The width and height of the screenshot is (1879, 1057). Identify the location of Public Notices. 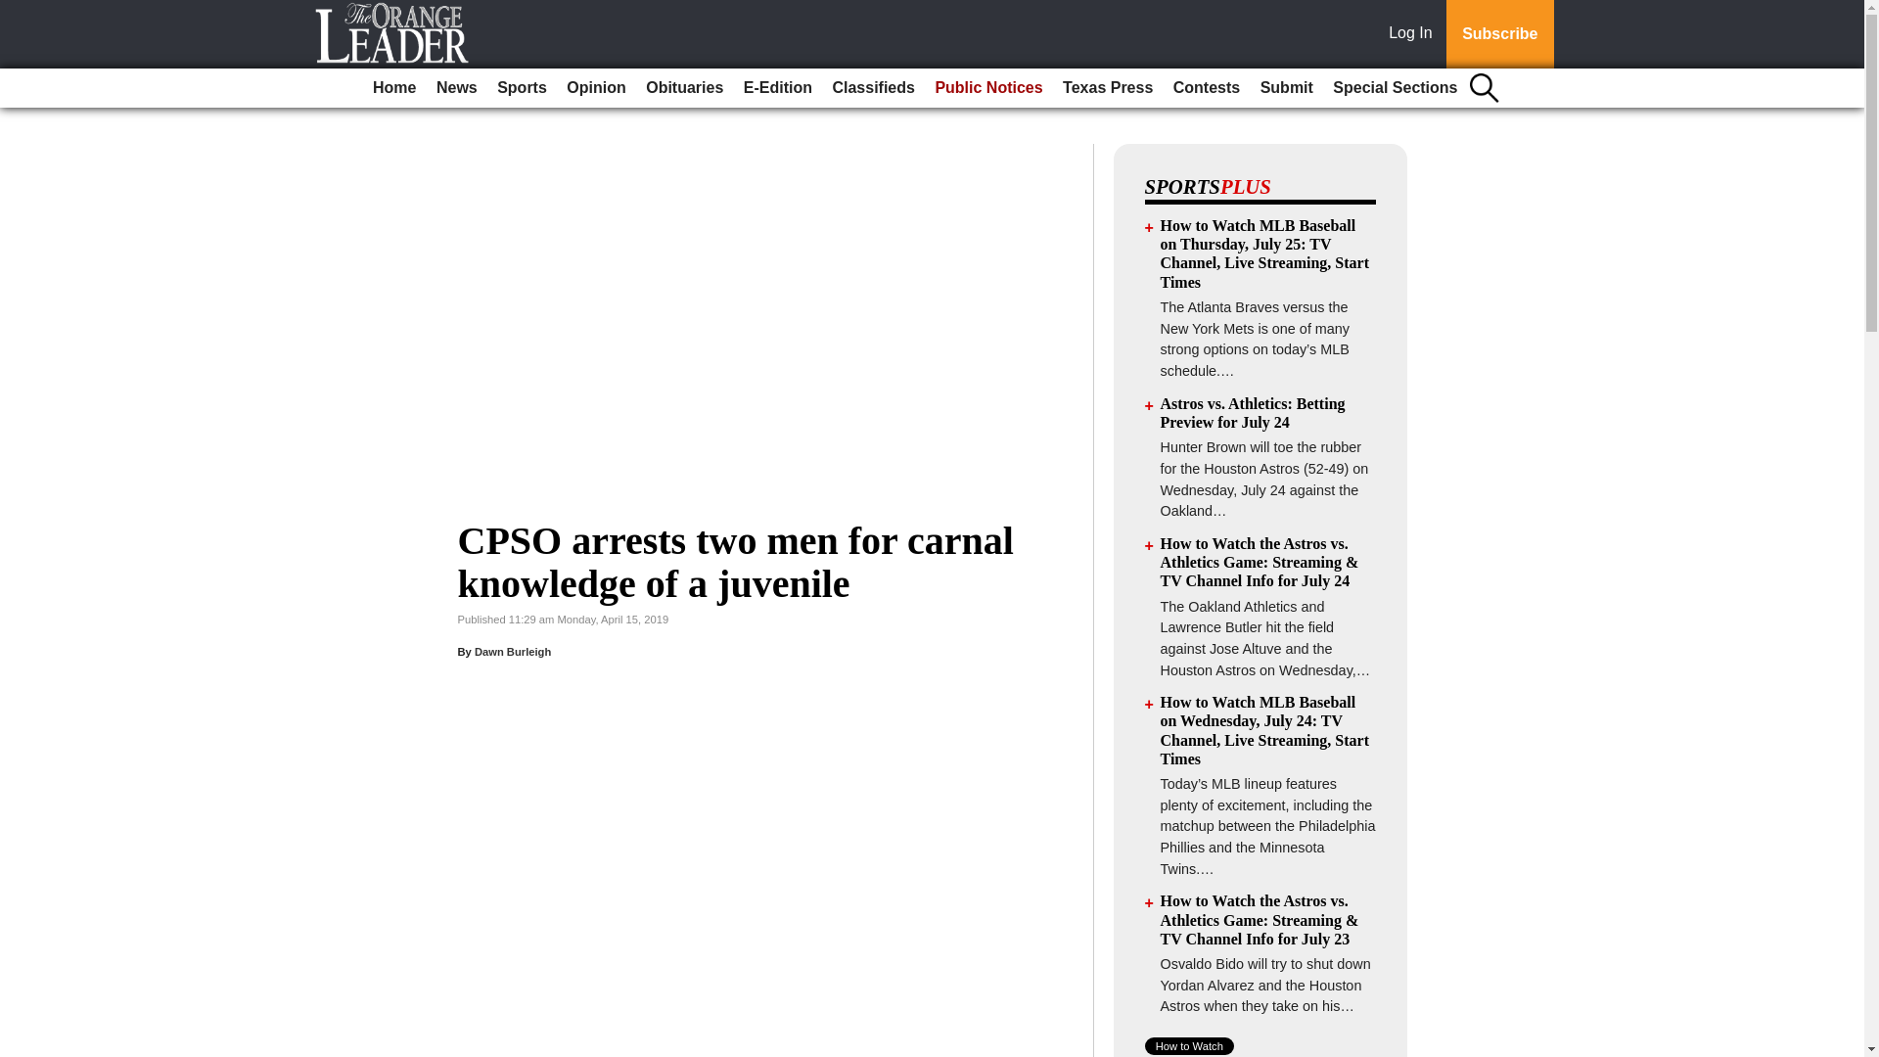
(988, 88).